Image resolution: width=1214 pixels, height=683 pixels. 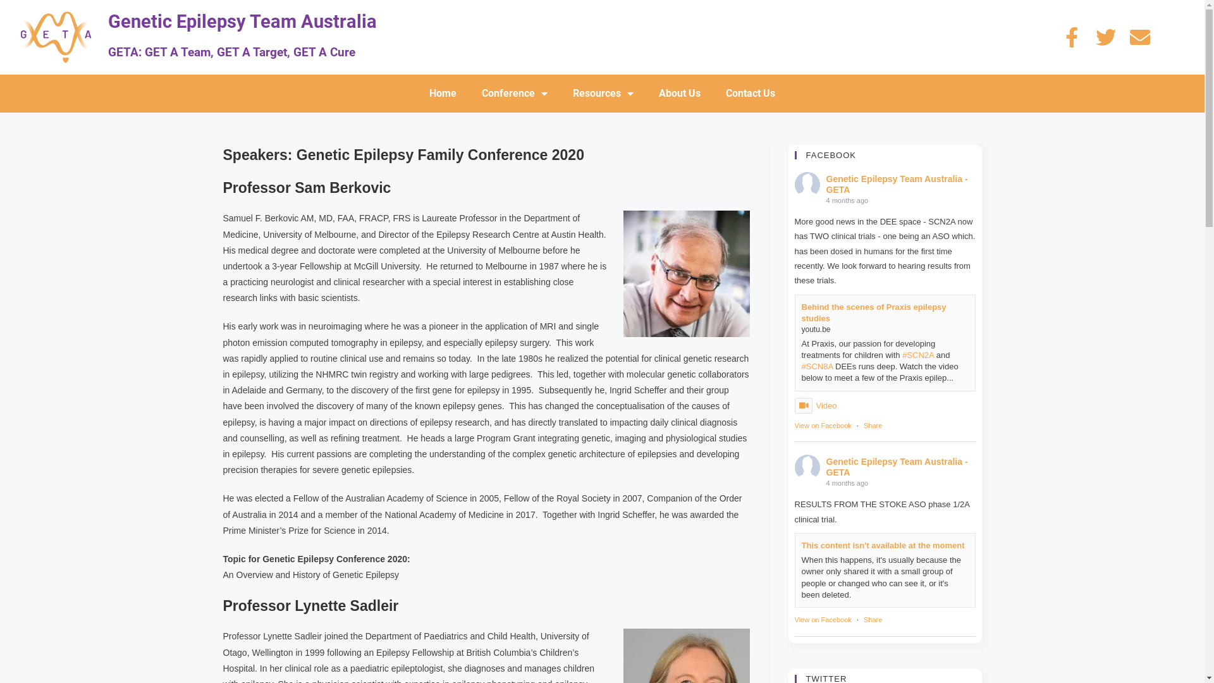 I want to click on Video, so click(x=816, y=406).